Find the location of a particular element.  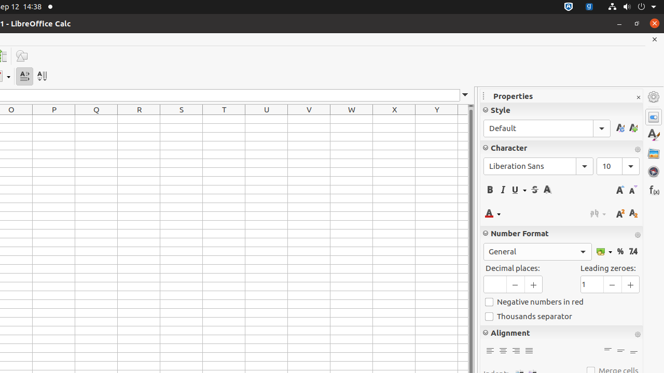

R1 is located at coordinates (139, 119).